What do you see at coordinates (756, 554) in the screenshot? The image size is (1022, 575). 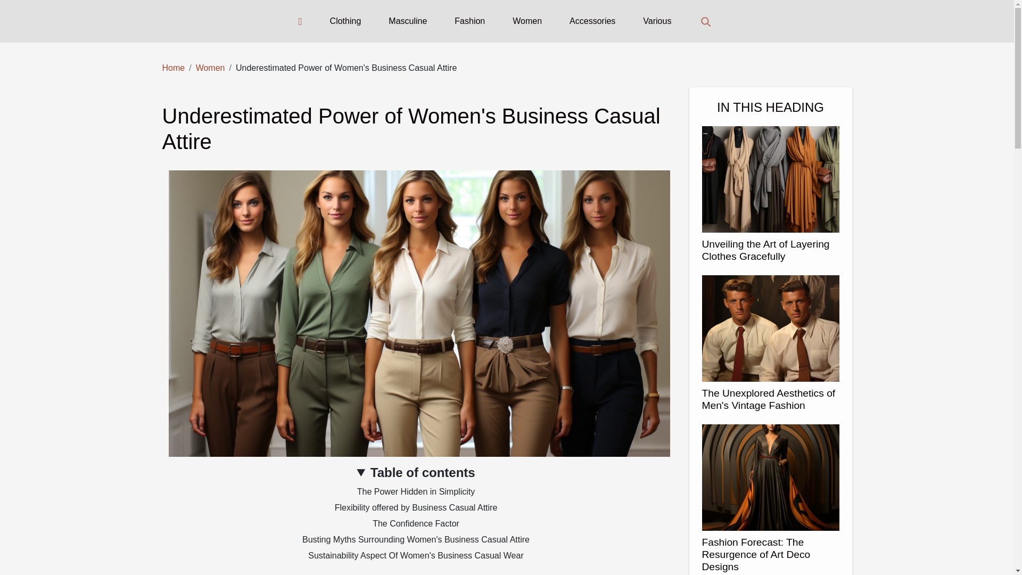 I see `Fashion Forecast: The Resurgence of Art Deco Designs` at bounding box center [756, 554].